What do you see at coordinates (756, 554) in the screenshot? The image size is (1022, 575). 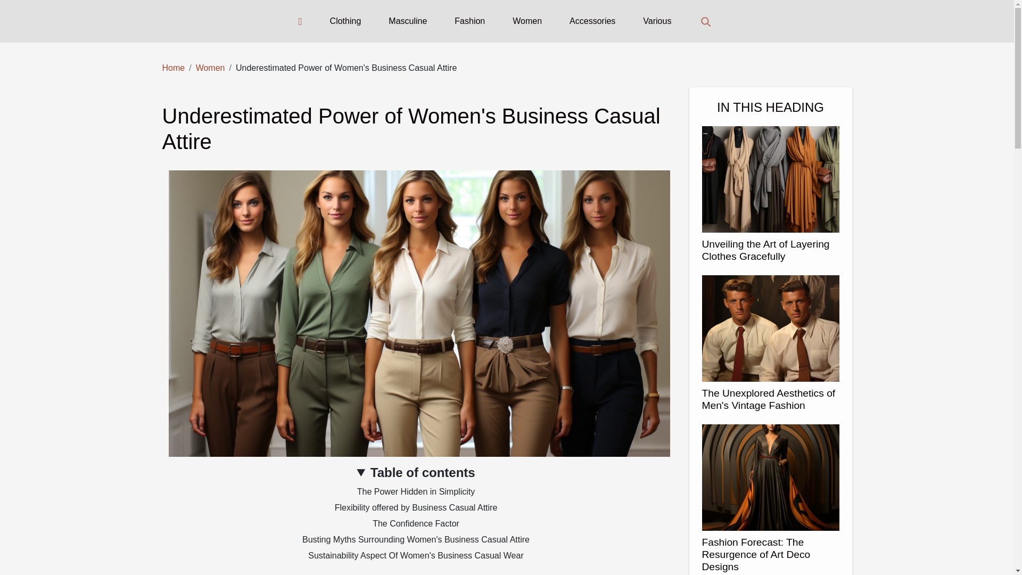 I see `Fashion Forecast: The Resurgence of Art Deco Designs` at bounding box center [756, 554].